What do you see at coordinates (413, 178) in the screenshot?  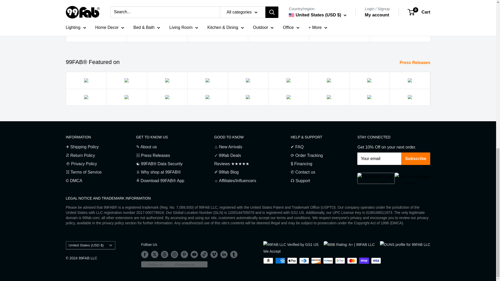 I see `Get it on Google Play` at bounding box center [413, 178].